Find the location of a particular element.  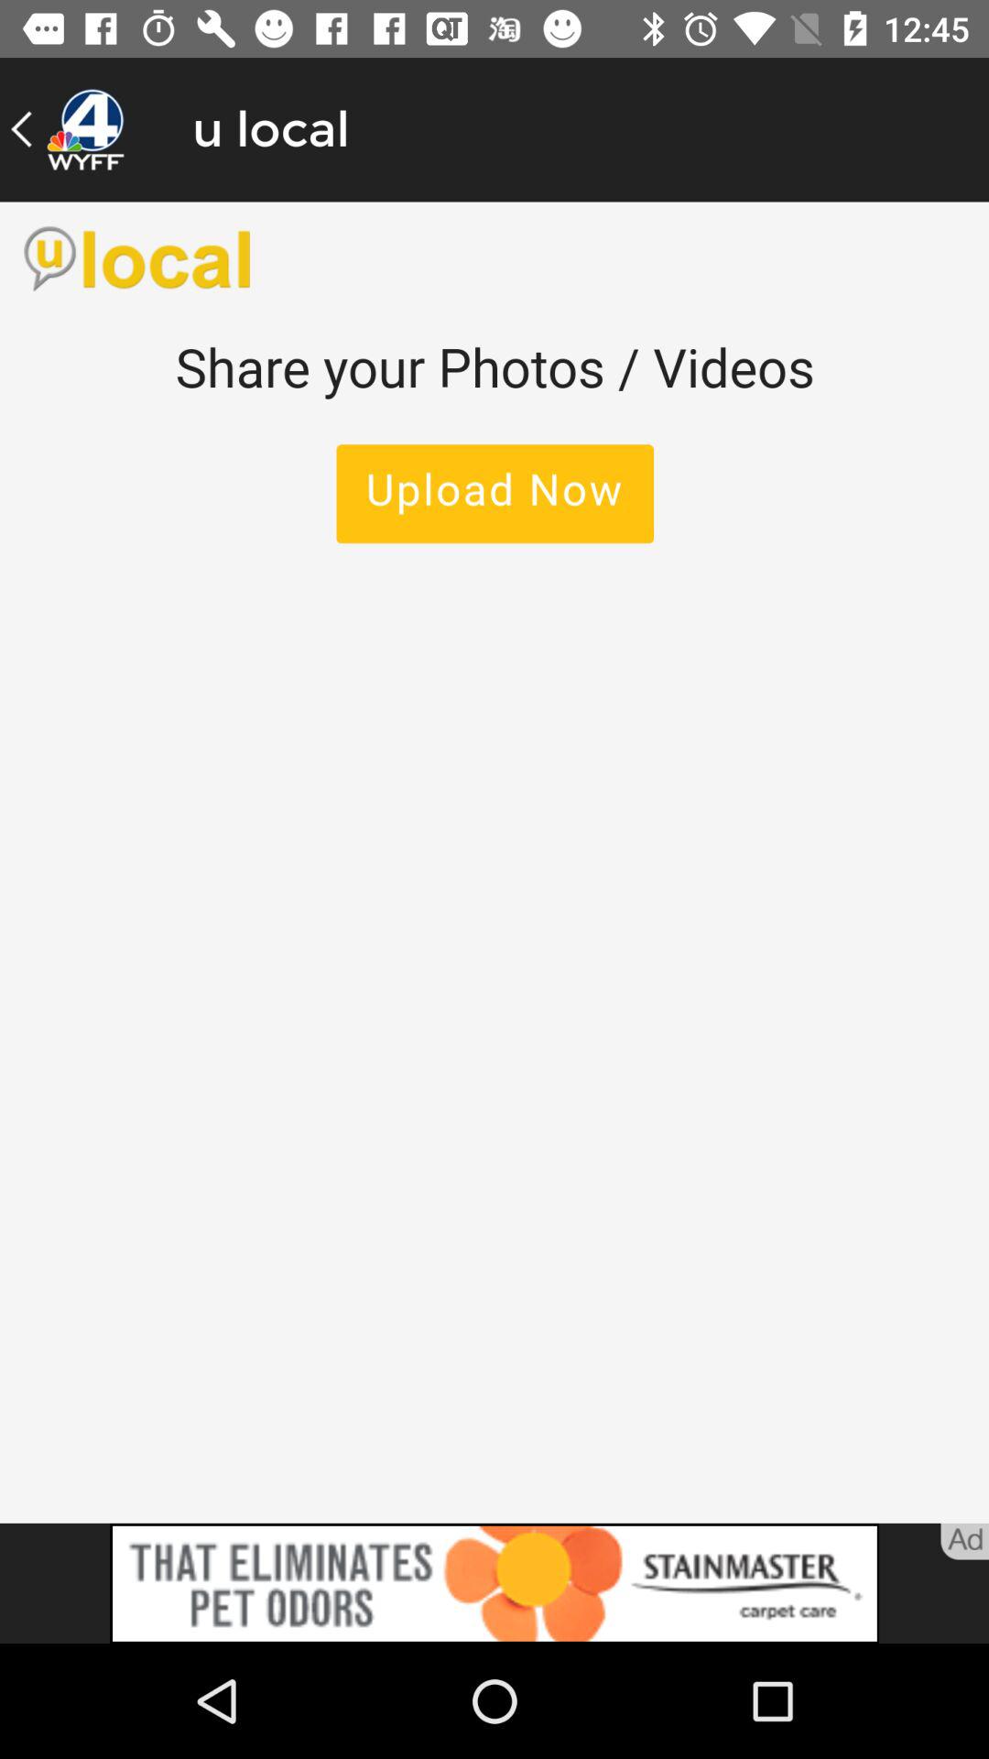

main content window is located at coordinates (494, 862).